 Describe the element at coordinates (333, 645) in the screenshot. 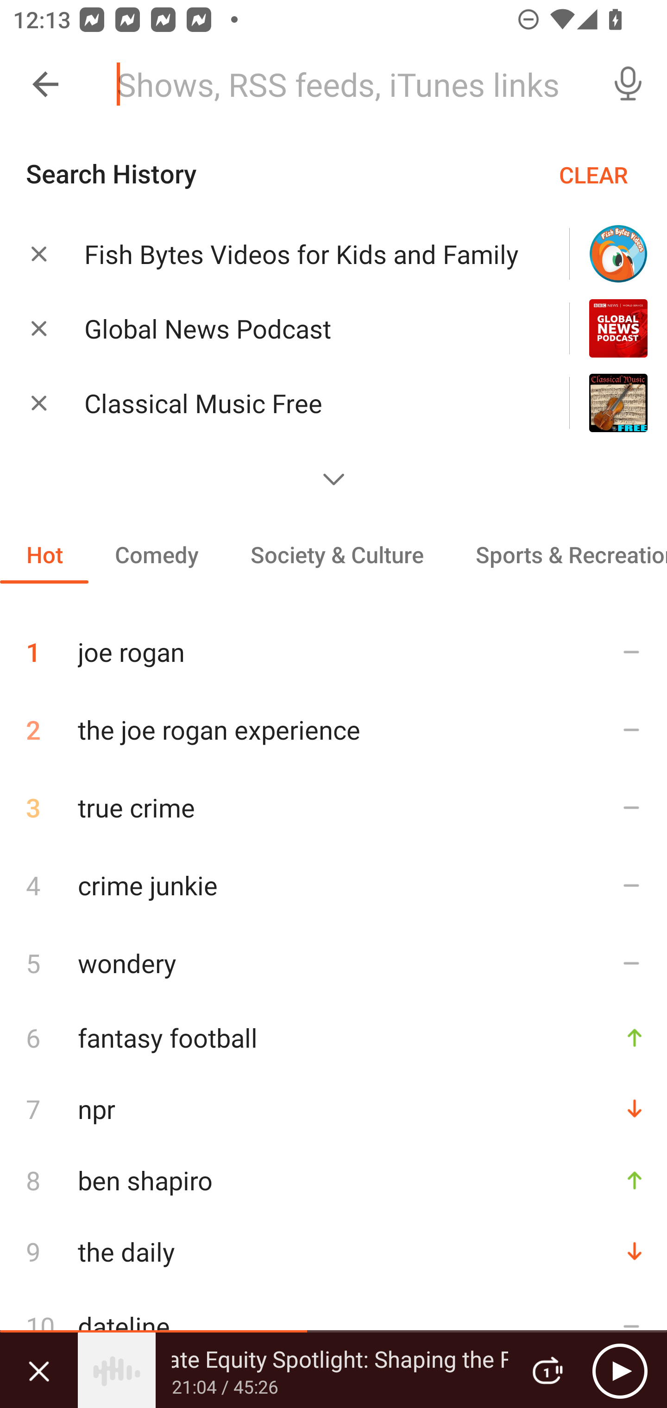

I see `1 joe rogan` at that location.